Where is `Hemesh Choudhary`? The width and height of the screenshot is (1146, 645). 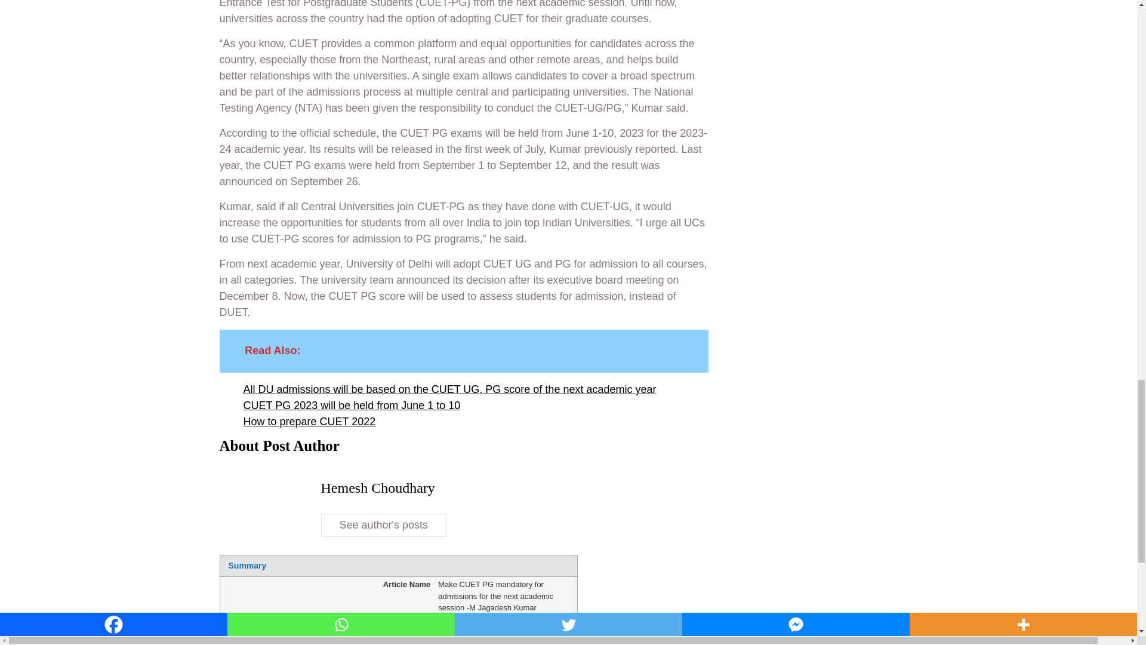
Hemesh Choudhary is located at coordinates (378, 487).